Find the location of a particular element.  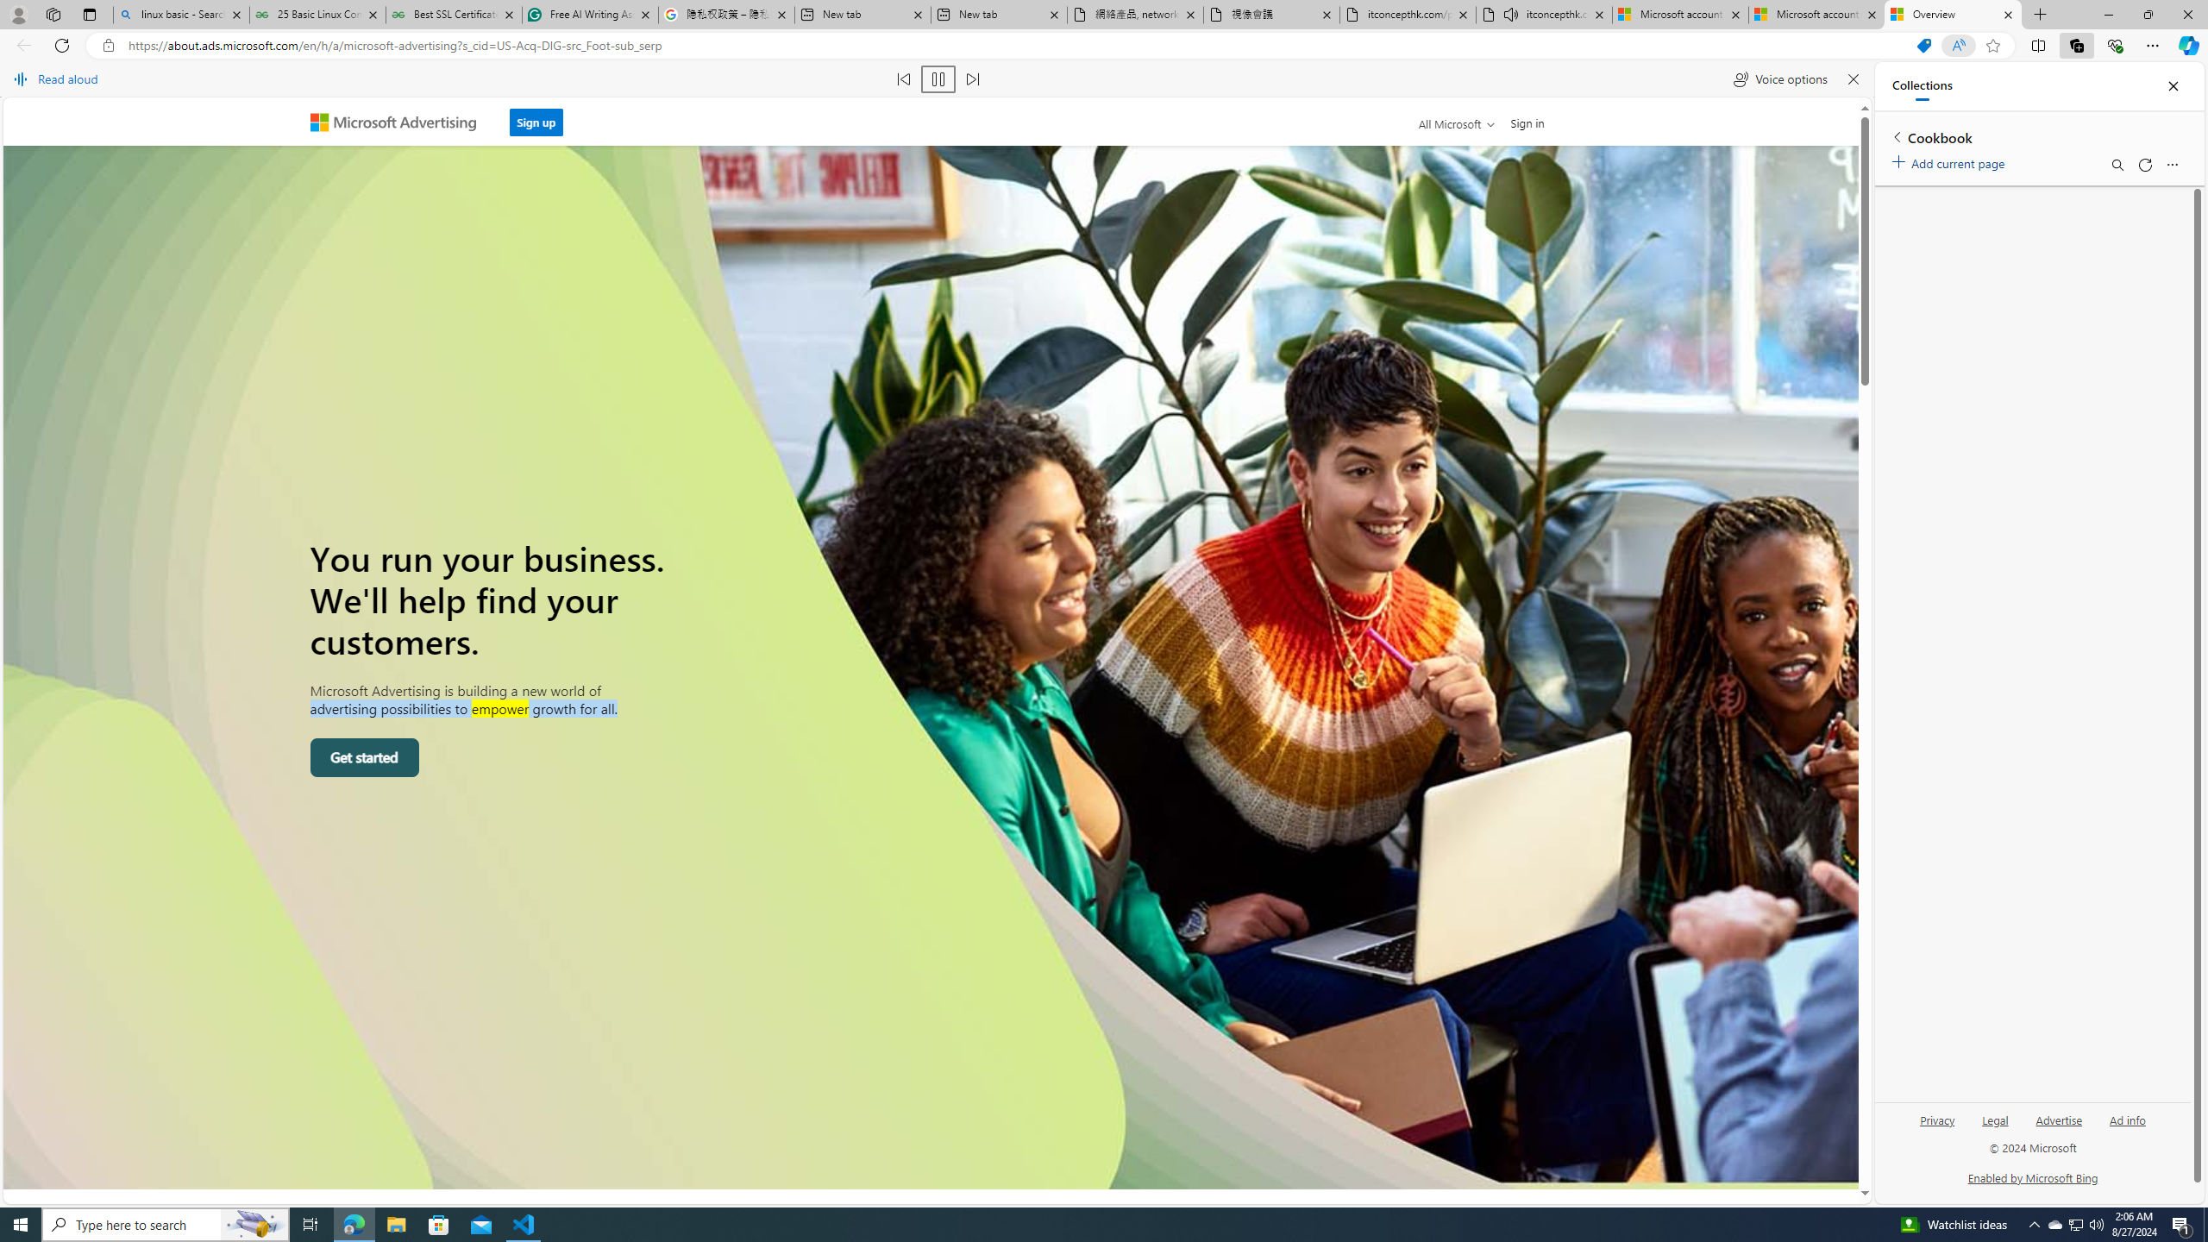

linux basic - Search is located at coordinates (180, 15).